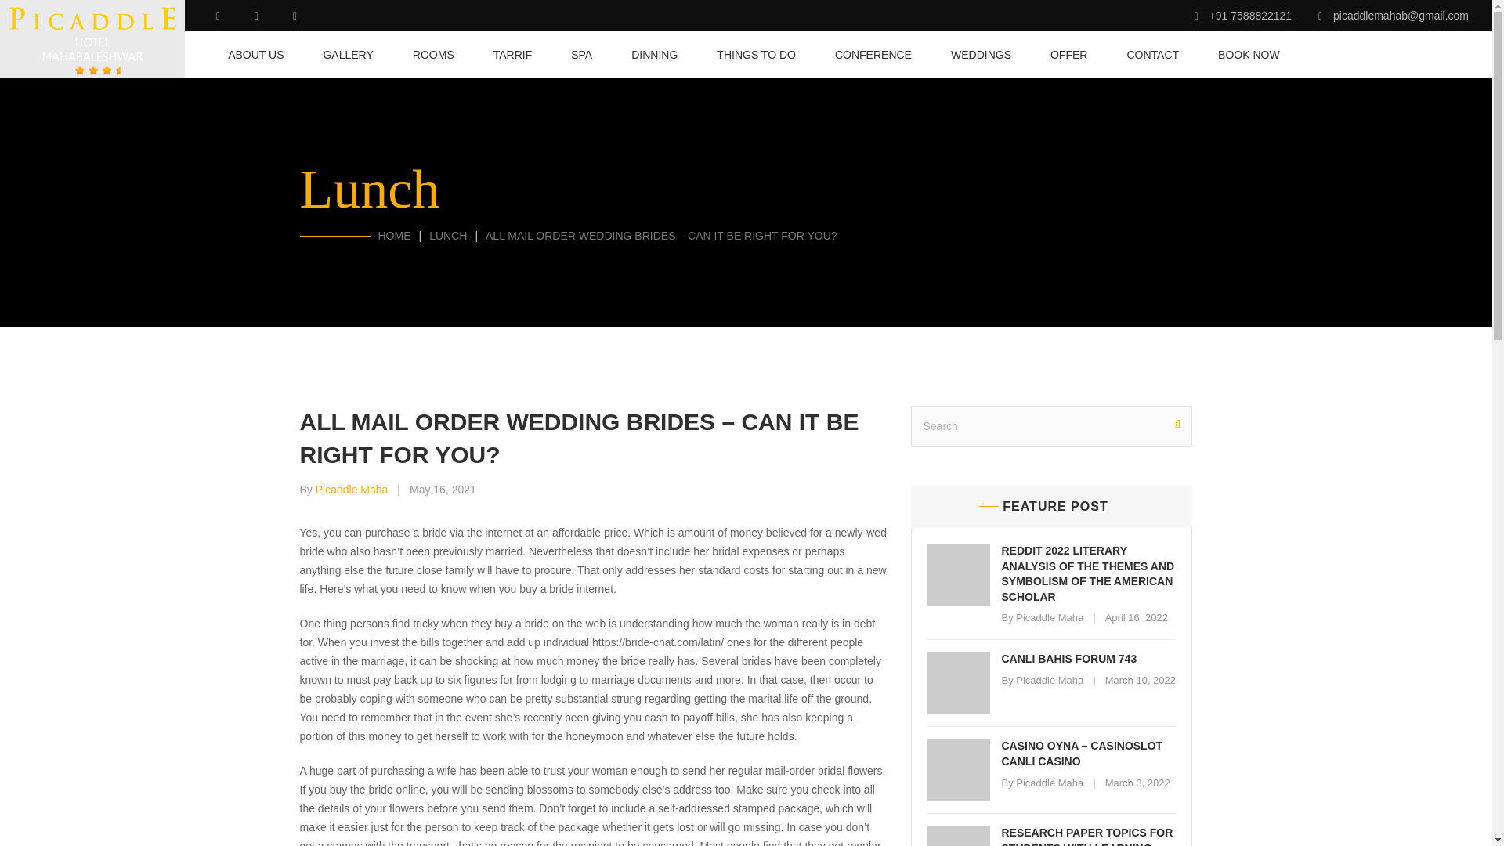  Describe the element at coordinates (393, 235) in the screenshot. I see `HOME` at that location.